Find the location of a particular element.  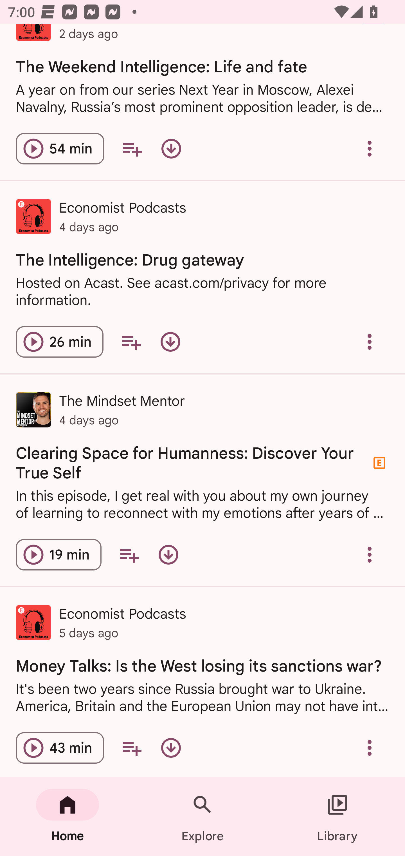

Add to your queue is located at coordinates (132, 748).